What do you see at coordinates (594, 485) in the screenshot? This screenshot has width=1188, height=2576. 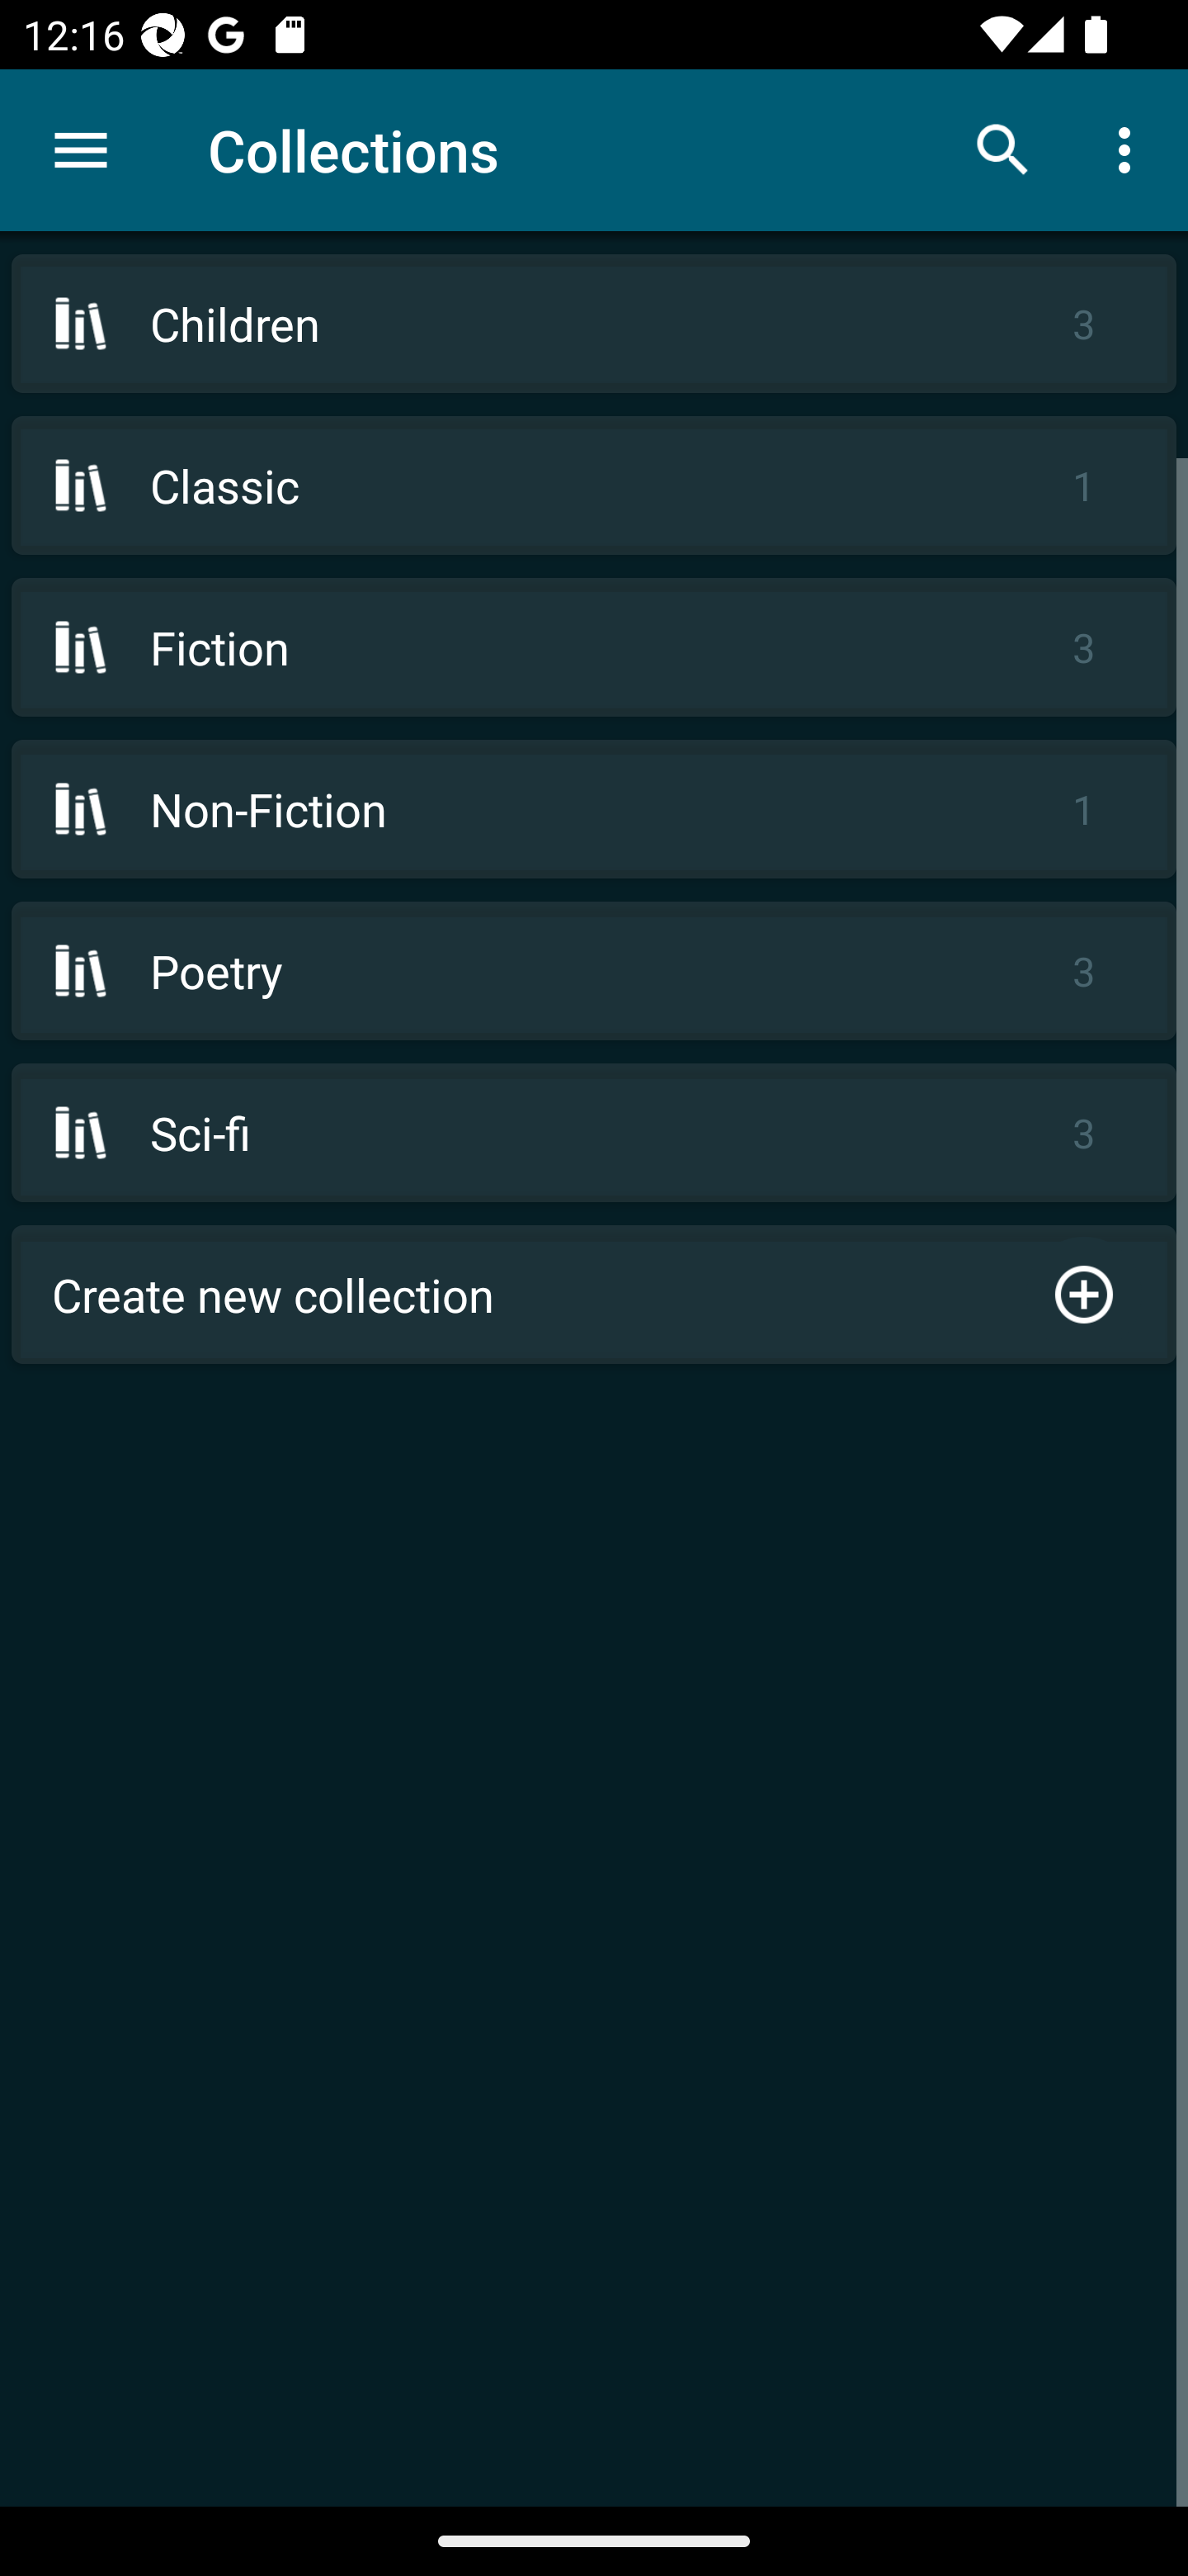 I see `Classic 1` at bounding box center [594, 485].